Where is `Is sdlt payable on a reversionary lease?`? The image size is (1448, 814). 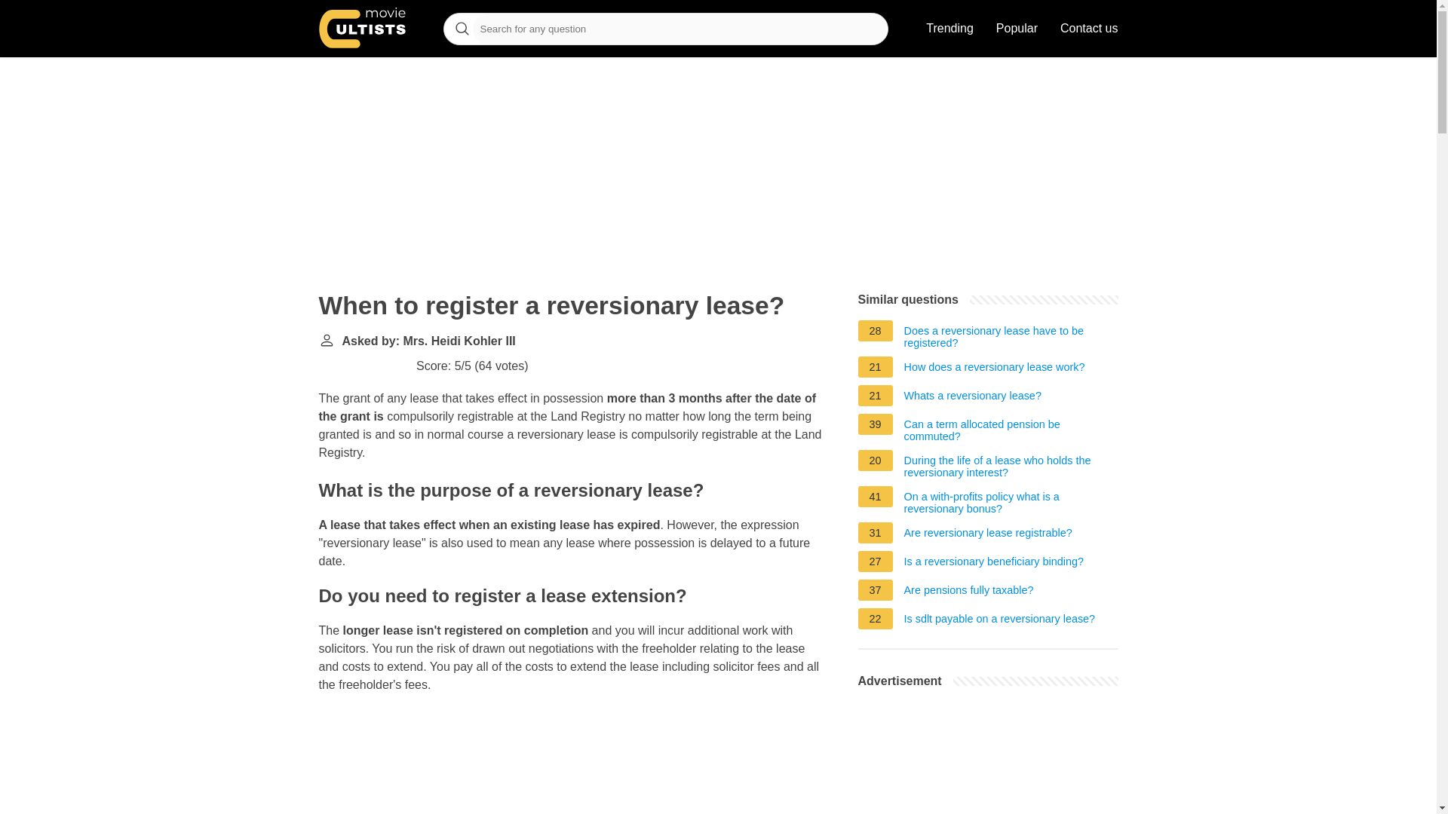 Is sdlt payable on a reversionary lease? is located at coordinates (1000, 621).